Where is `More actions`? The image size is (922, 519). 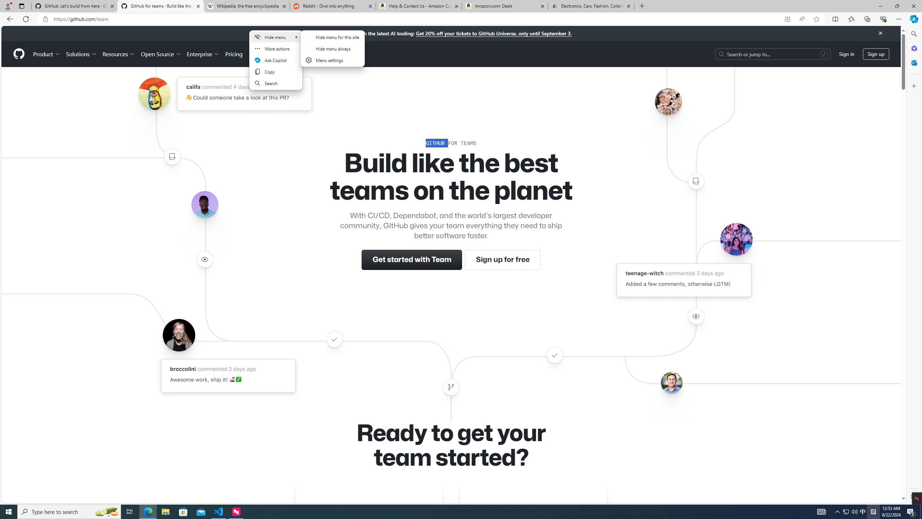 More actions is located at coordinates (276, 49).